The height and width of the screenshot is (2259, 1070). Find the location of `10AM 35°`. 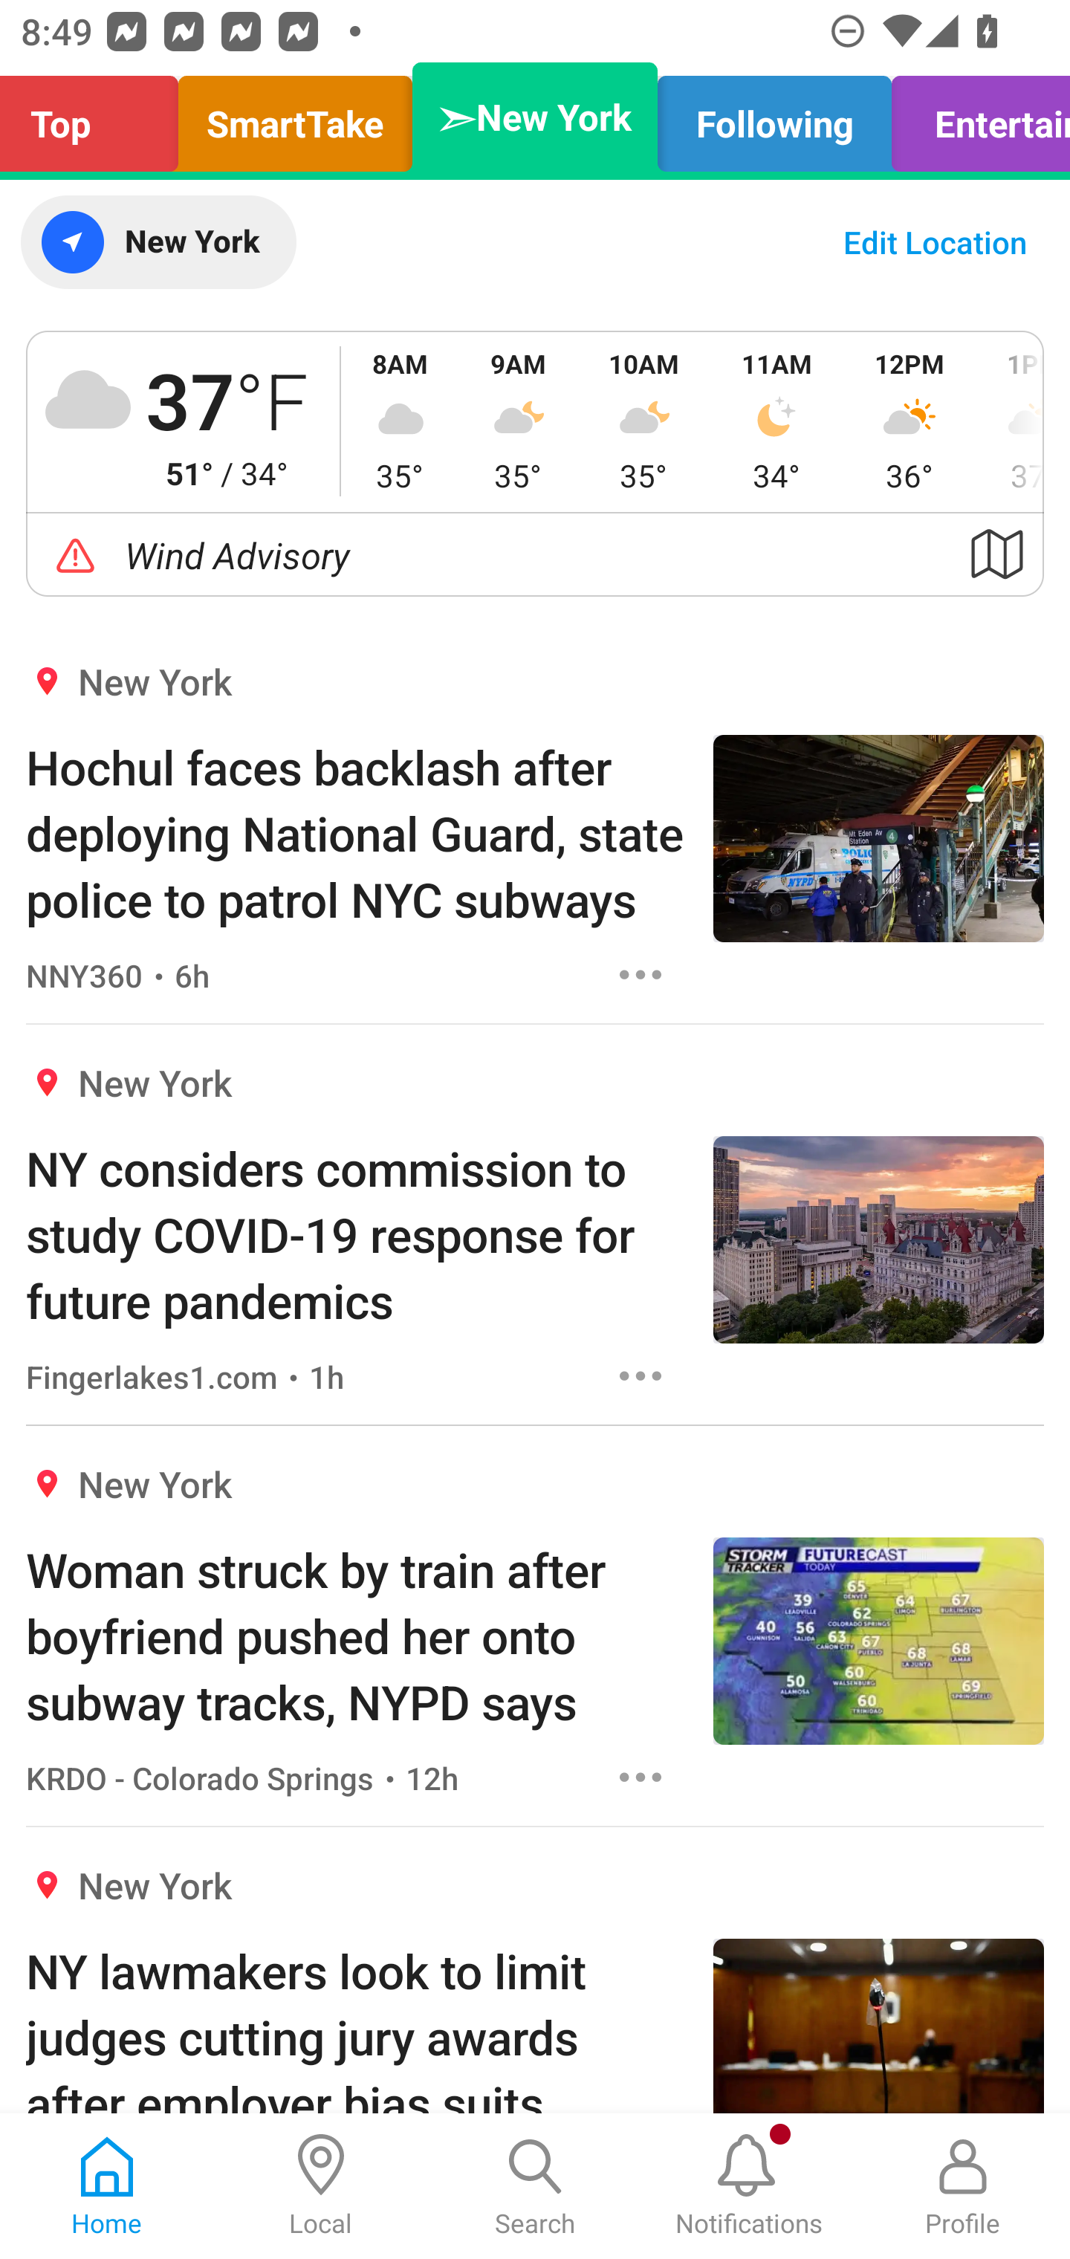

10AM 35° is located at coordinates (643, 421).